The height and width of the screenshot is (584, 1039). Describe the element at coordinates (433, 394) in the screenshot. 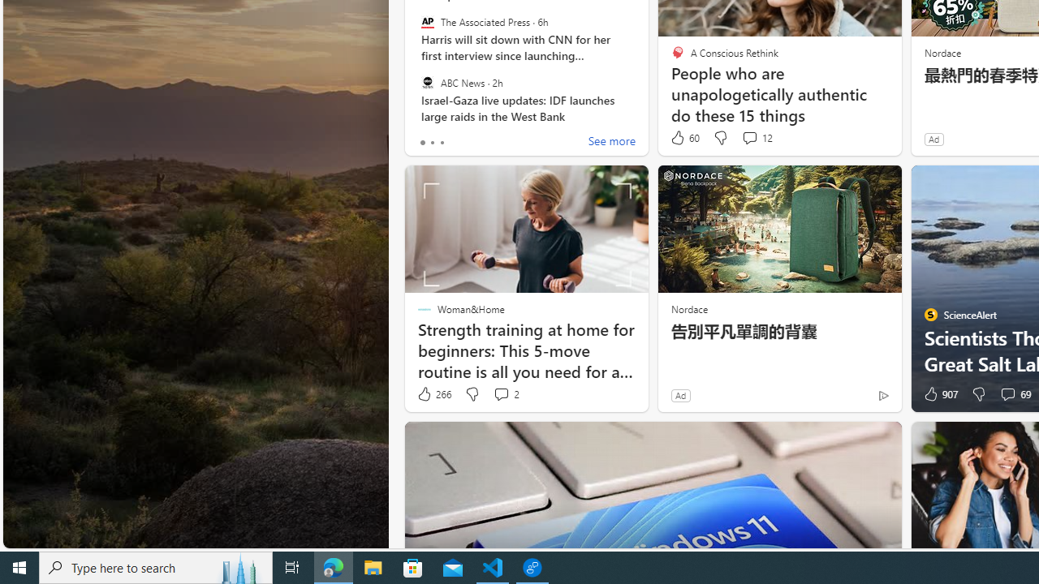

I see `266 Like` at that location.